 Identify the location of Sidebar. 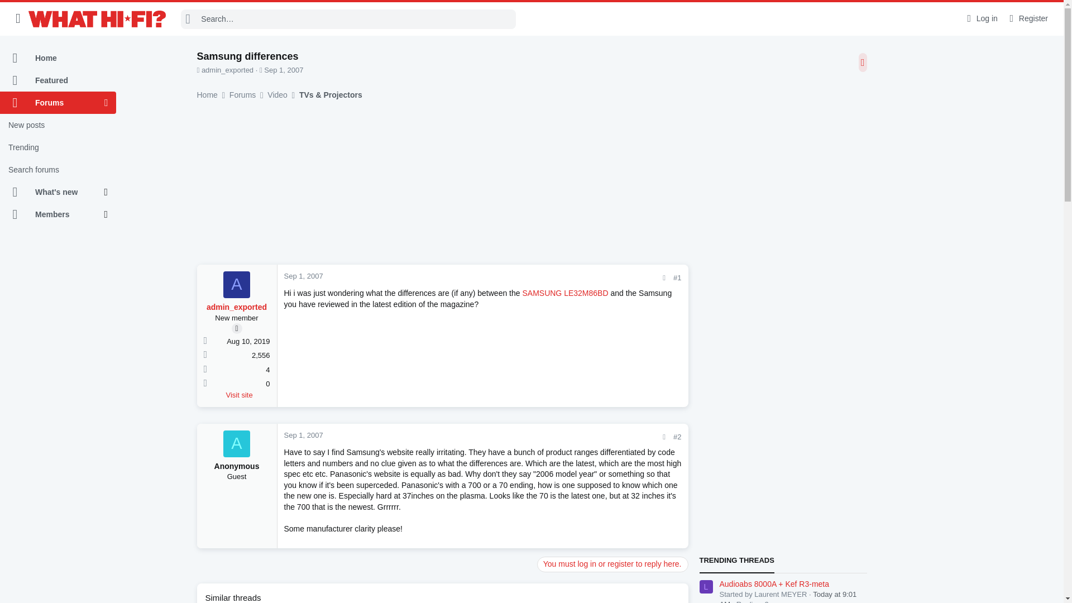
(863, 63).